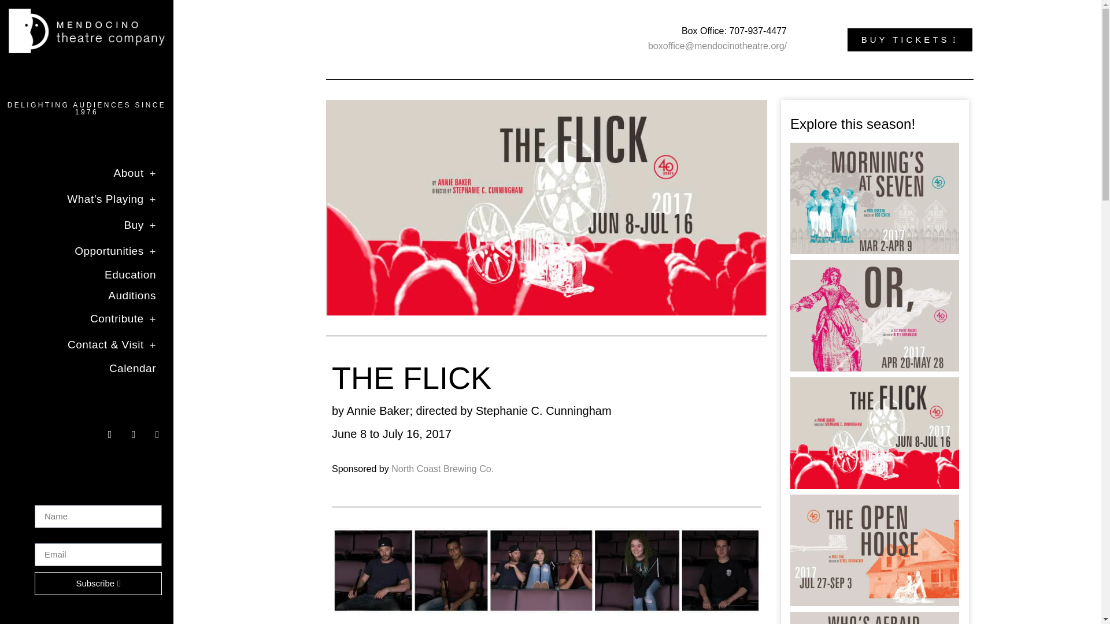 The width and height of the screenshot is (1110, 624). I want to click on Contribute, so click(86, 319).